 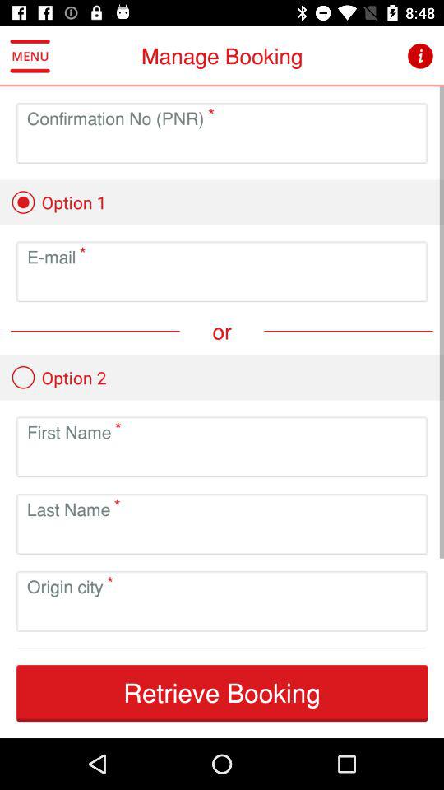 What do you see at coordinates (30, 56) in the screenshot?
I see `click the icon to the left of manage booking item` at bounding box center [30, 56].